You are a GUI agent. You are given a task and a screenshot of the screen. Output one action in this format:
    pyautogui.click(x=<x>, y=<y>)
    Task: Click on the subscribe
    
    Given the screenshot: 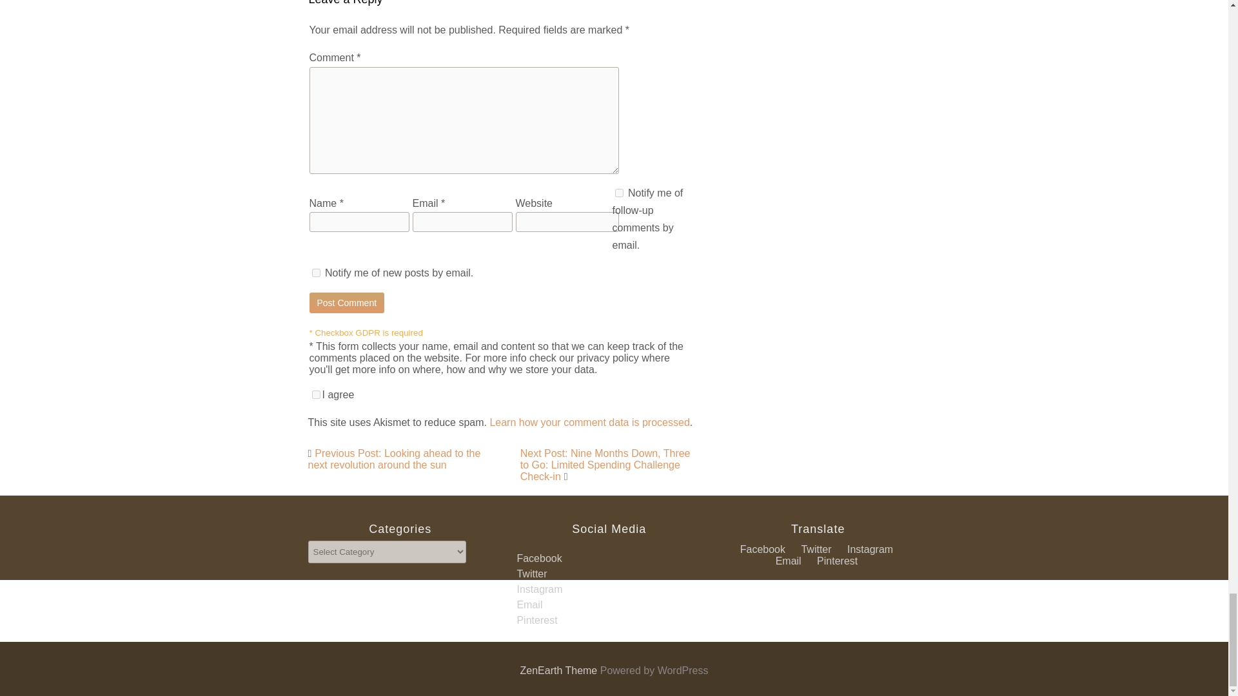 What is the action you would take?
    pyautogui.click(x=619, y=192)
    